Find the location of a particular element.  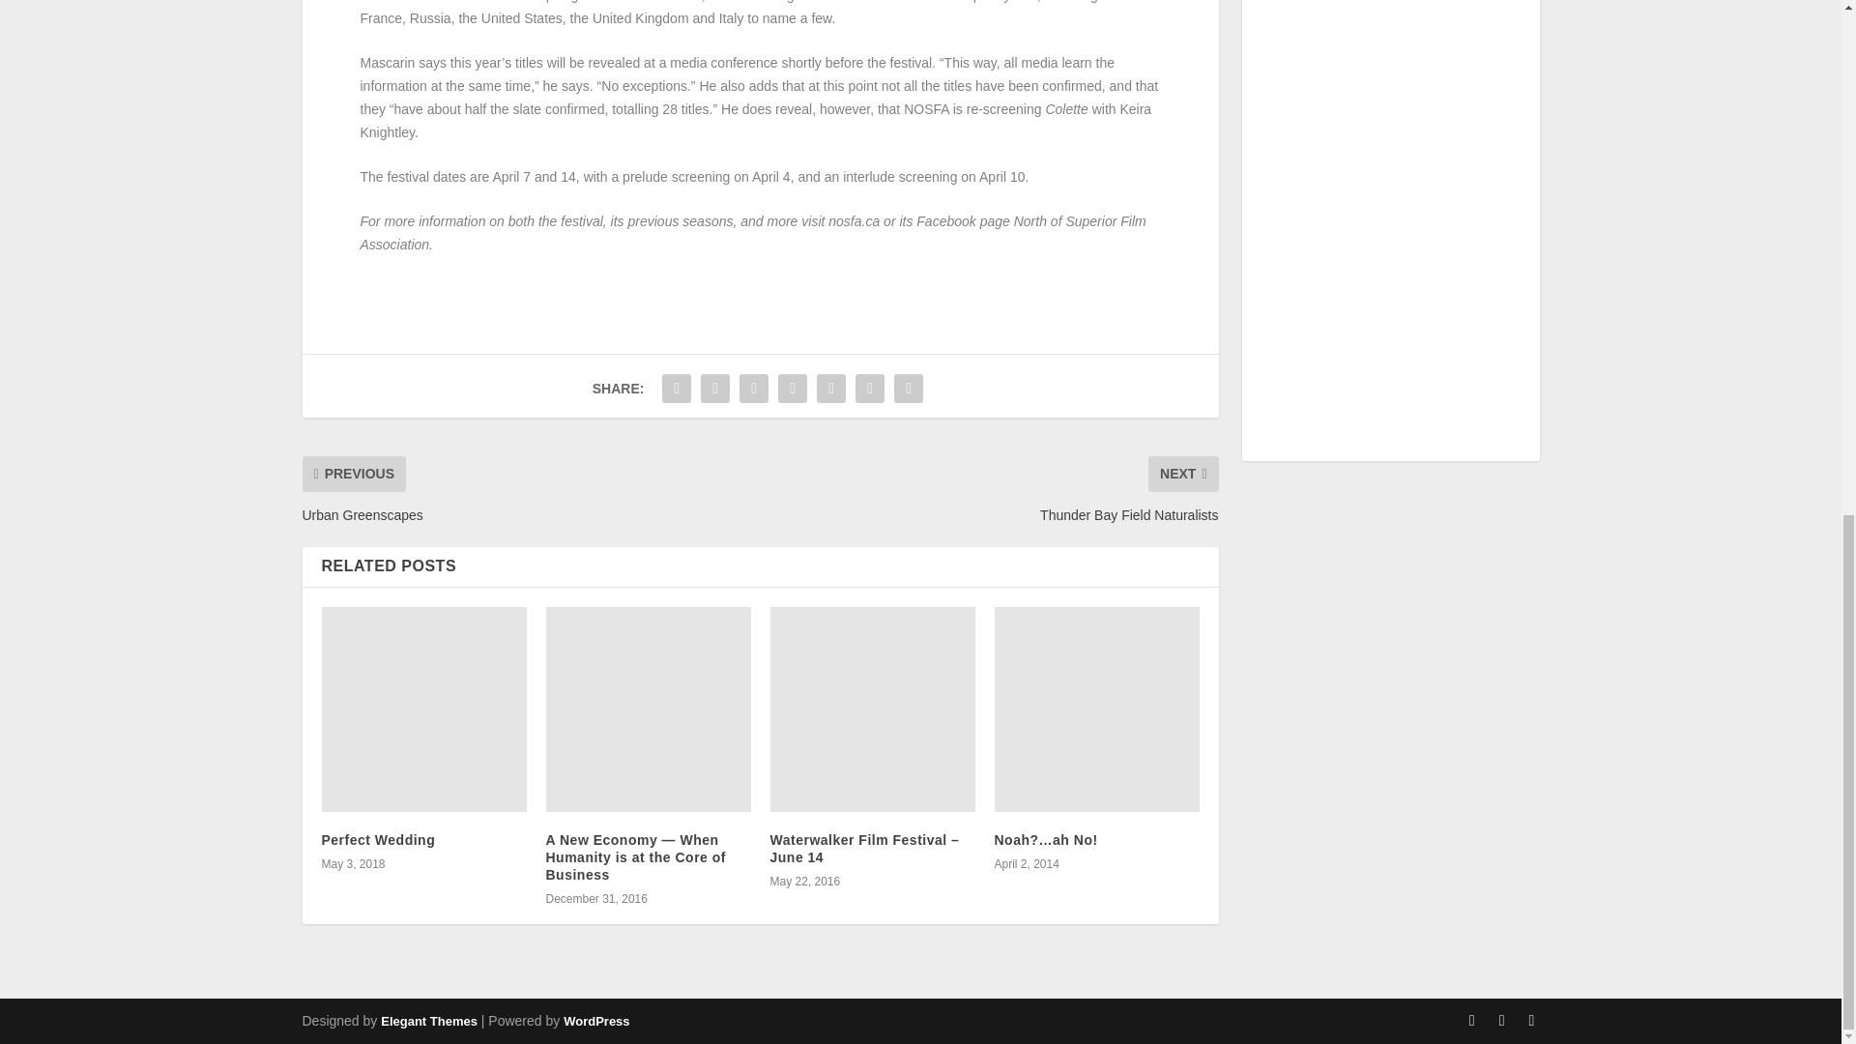

Share "NOSFA Turns 27" via Tumblr is located at coordinates (754, 389).